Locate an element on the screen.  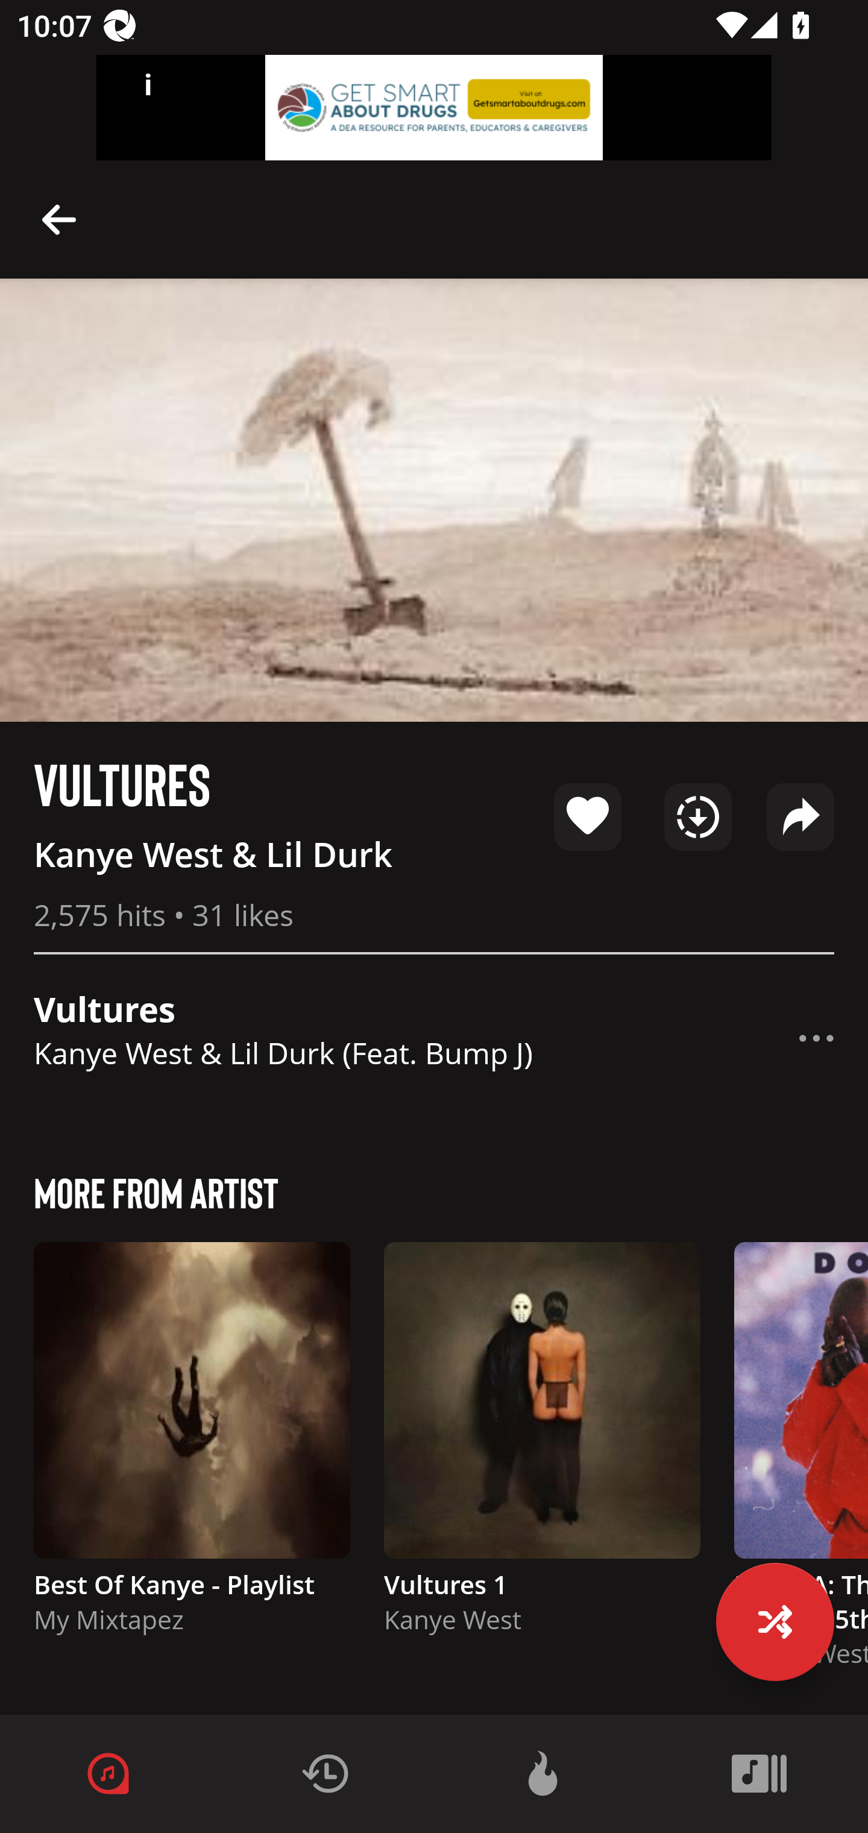
Description Vultures 1 Kanye West is located at coordinates (542, 1448).